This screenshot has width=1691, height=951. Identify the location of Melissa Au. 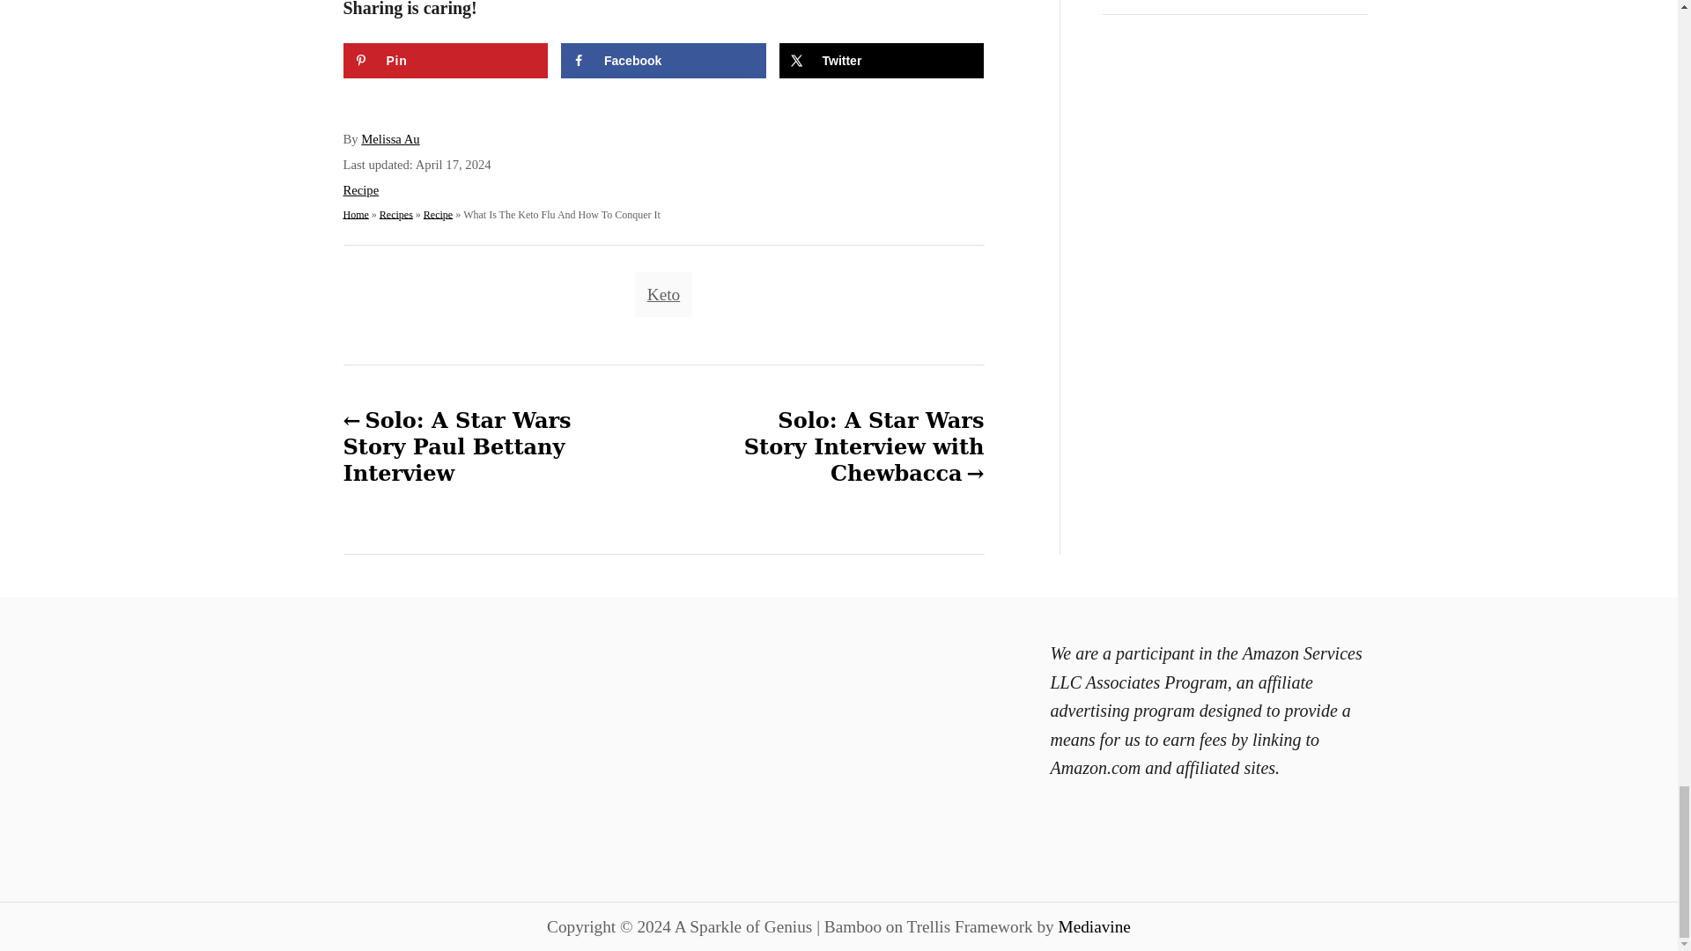
(390, 139).